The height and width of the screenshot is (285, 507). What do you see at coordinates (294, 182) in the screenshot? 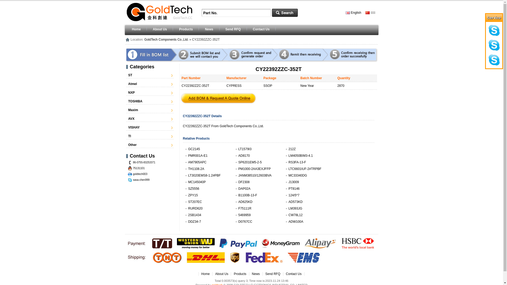
I see `J13009` at bounding box center [294, 182].